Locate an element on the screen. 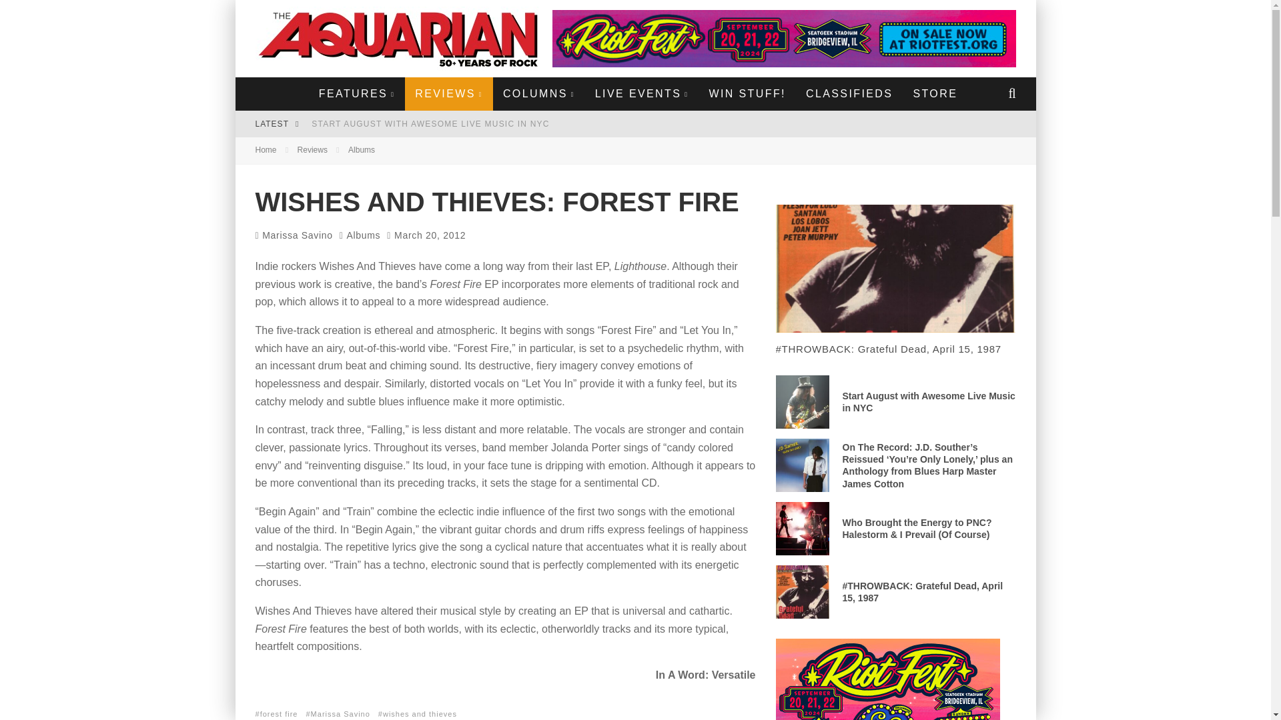 The width and height of the screenshot is (1281, 720). FEATURES is located at coordinates (356, 93).